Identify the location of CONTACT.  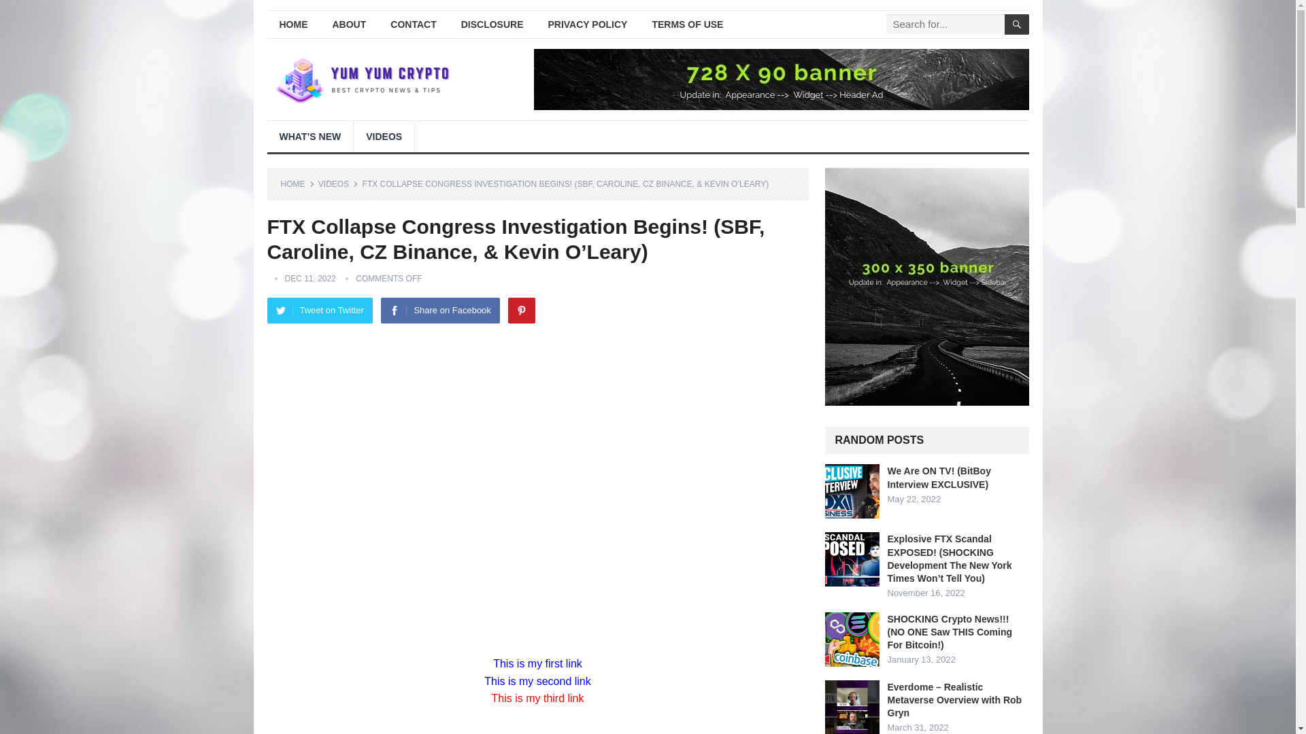
(413, 24).